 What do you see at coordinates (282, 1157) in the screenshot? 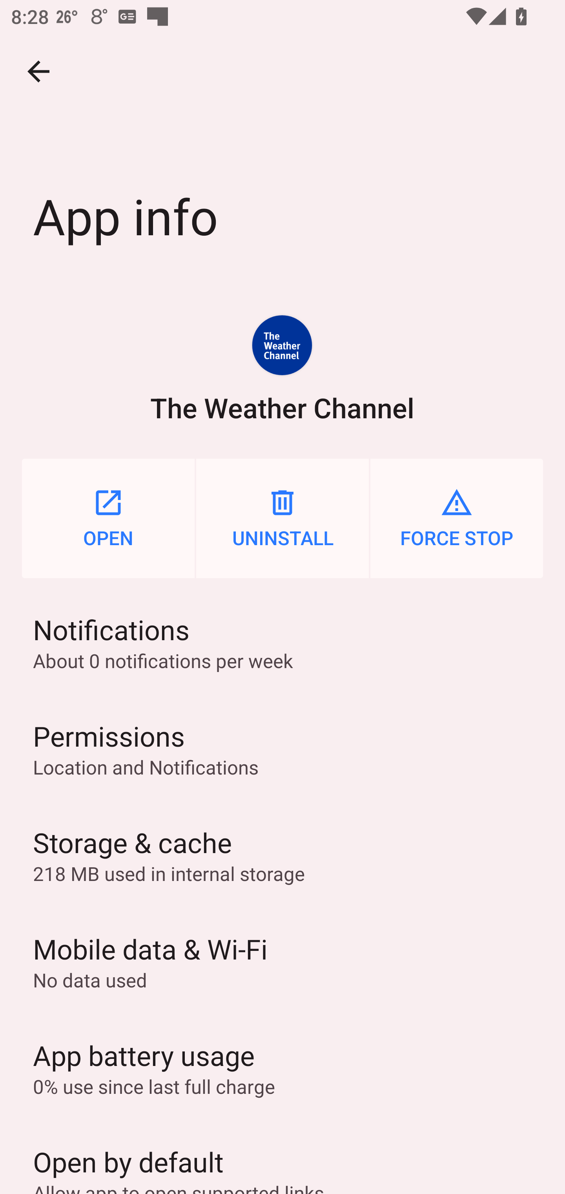
I see `Open by default Allow app to open supported links` at bounding box center [282, 1157].